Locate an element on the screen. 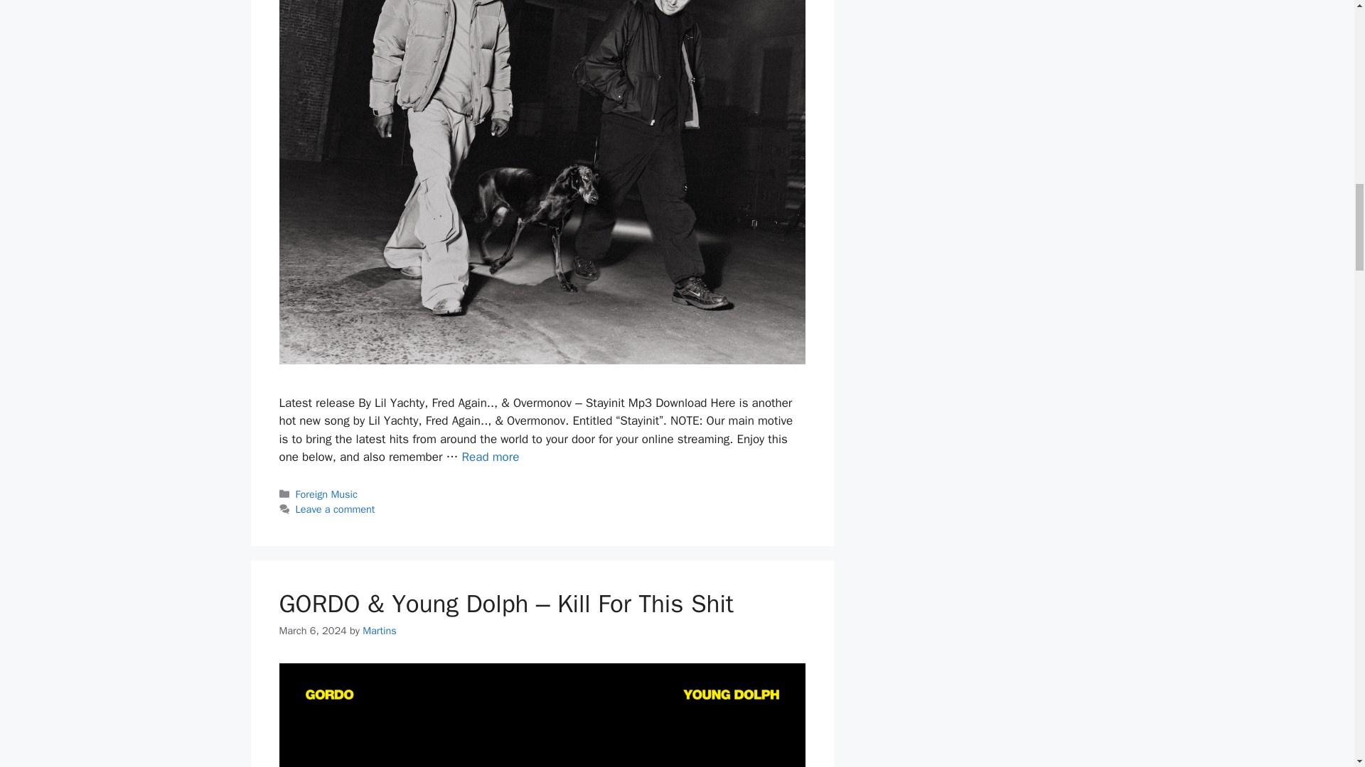  Foreign Music is located at coordinates (327, 494).